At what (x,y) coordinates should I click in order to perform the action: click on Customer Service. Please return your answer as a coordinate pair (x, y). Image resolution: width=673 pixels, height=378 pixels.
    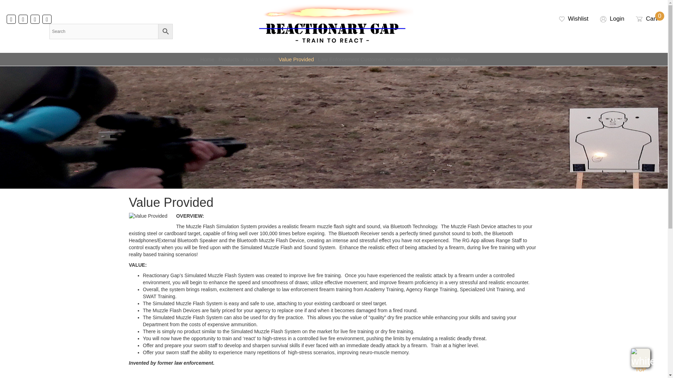
    Looking at the image, I should click on (207, 59).